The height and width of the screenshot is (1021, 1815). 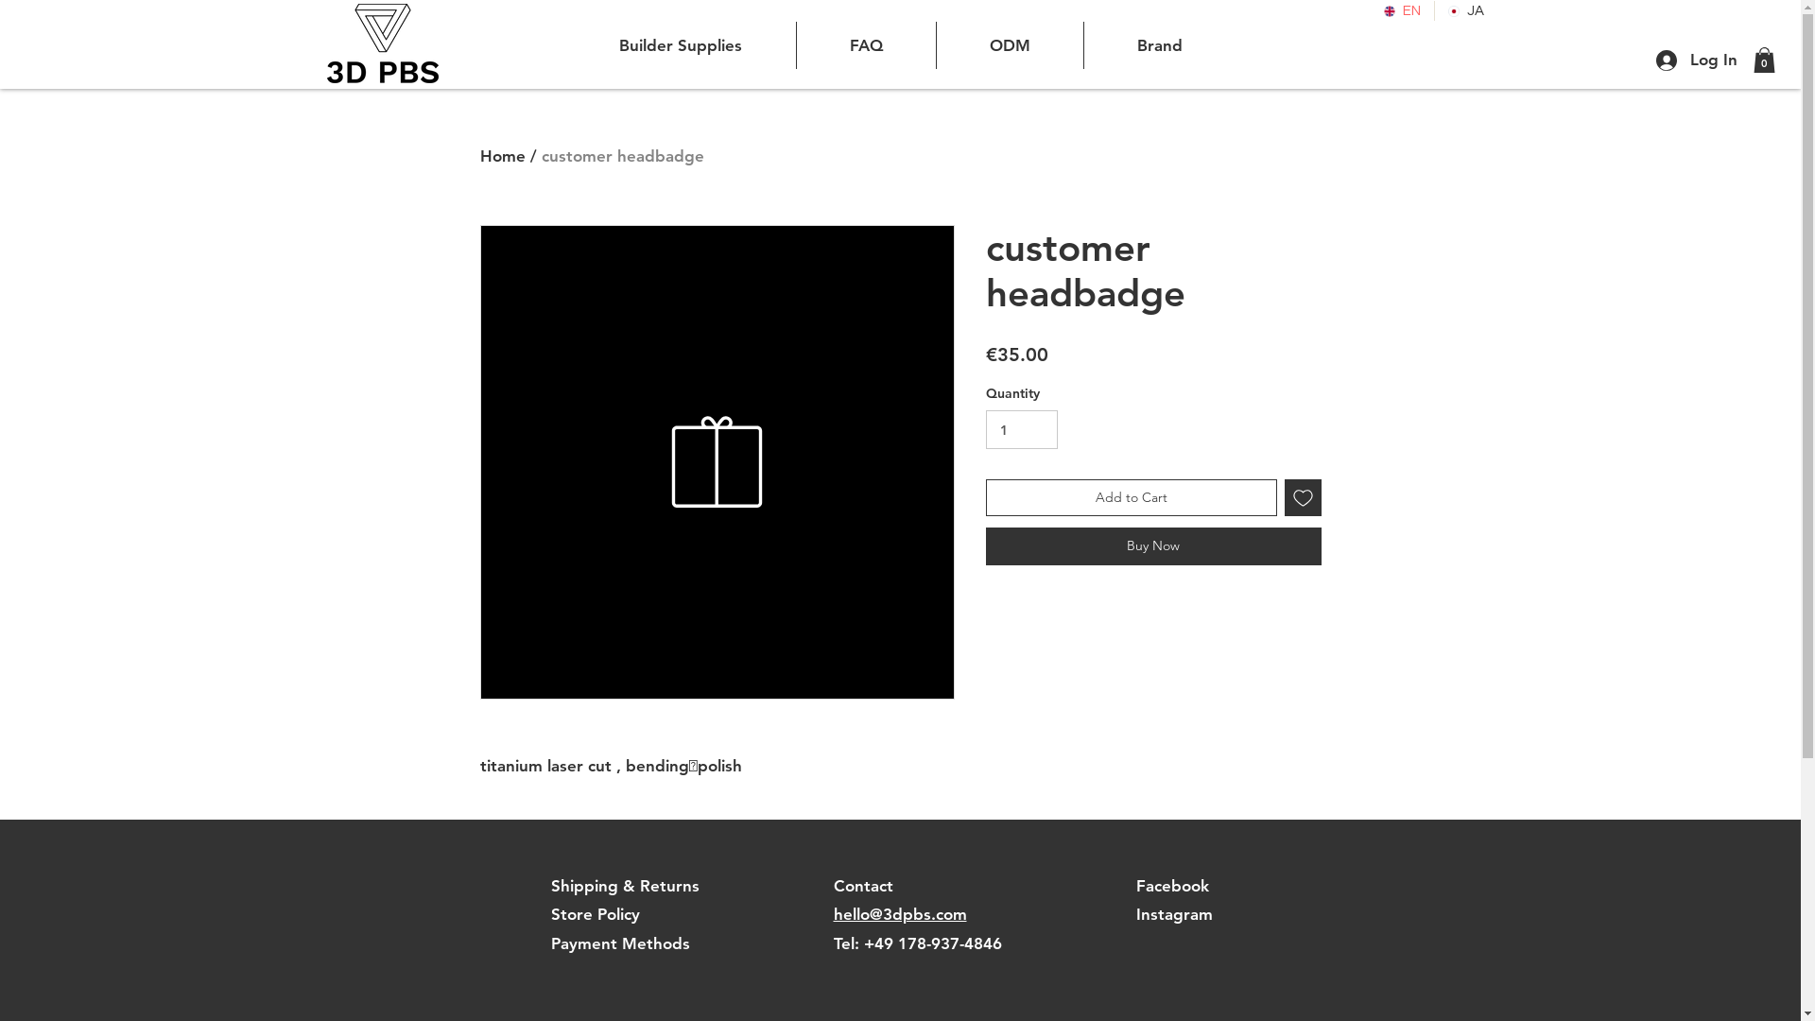 I want to click on Contact, so click(x=864, y=886).